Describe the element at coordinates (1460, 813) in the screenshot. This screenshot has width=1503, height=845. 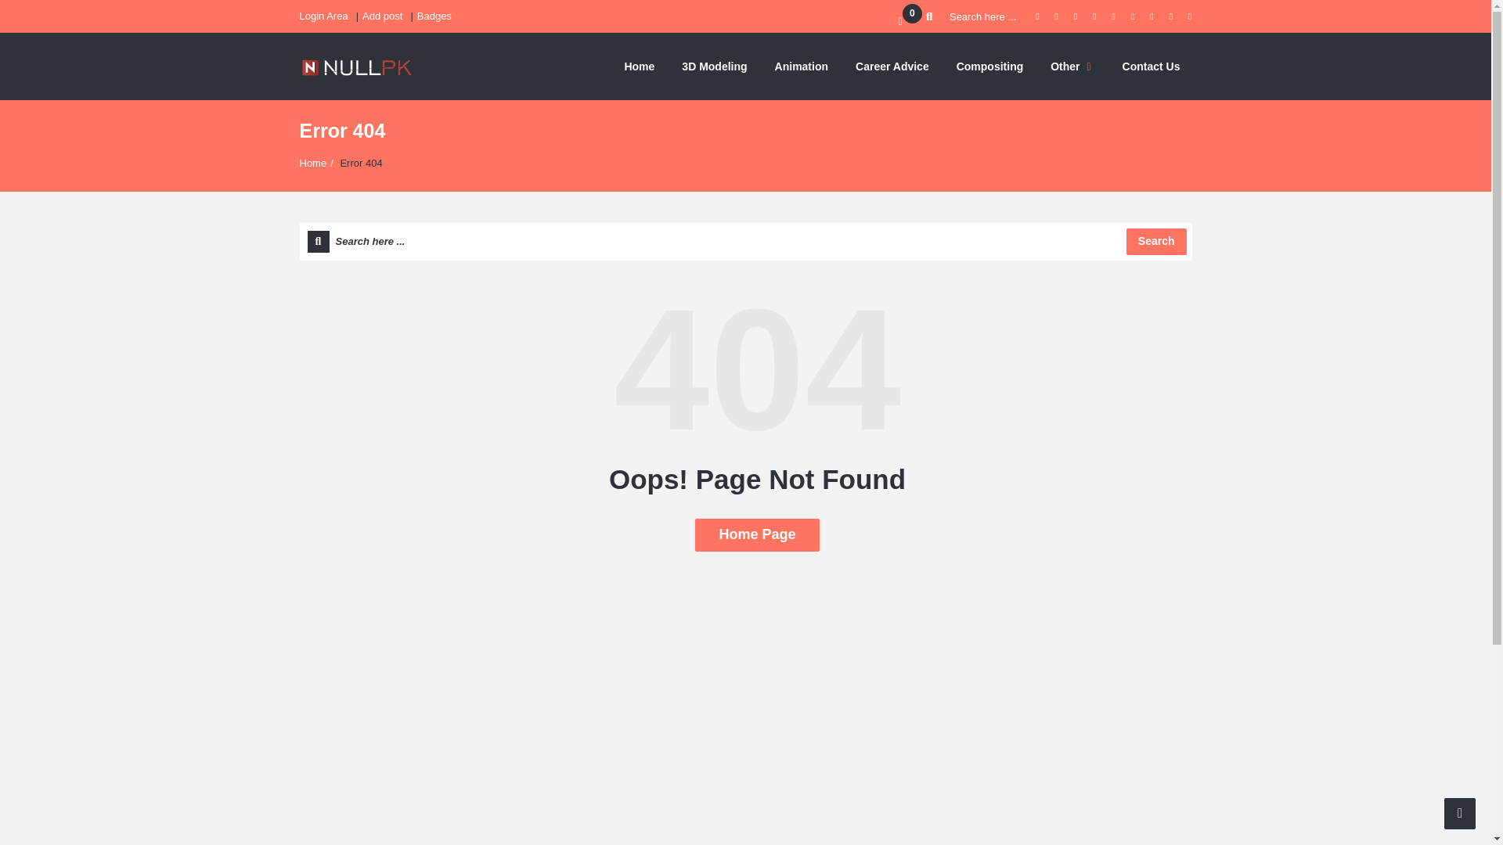
I see `Ask a question` at that location.